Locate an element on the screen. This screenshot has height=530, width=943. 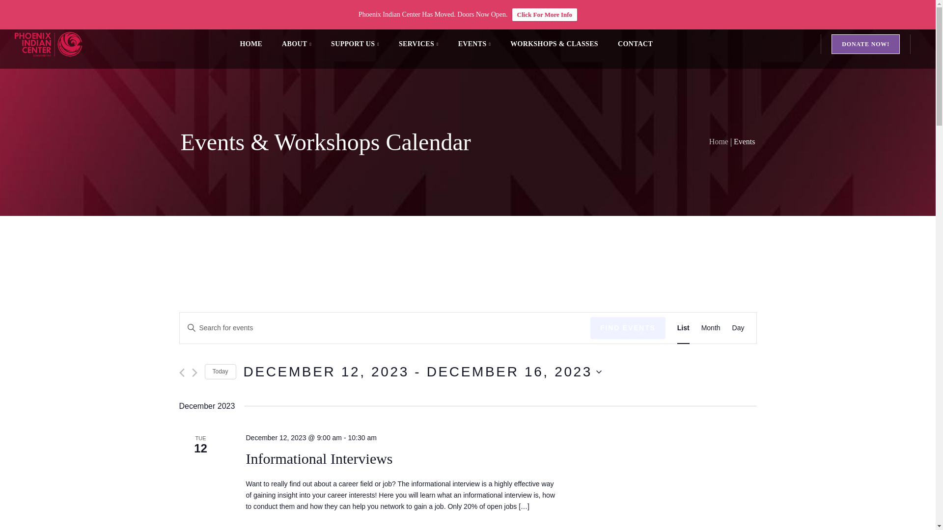
Informational Interviews is located at coordinates (318, 458).